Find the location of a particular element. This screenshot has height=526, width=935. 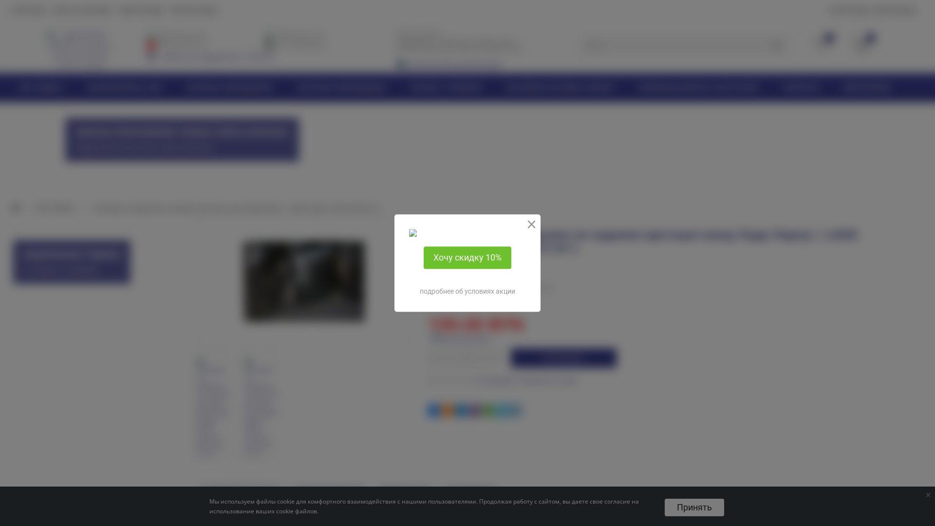

(029) 506-29-10 is located at coordinates (182, 45).